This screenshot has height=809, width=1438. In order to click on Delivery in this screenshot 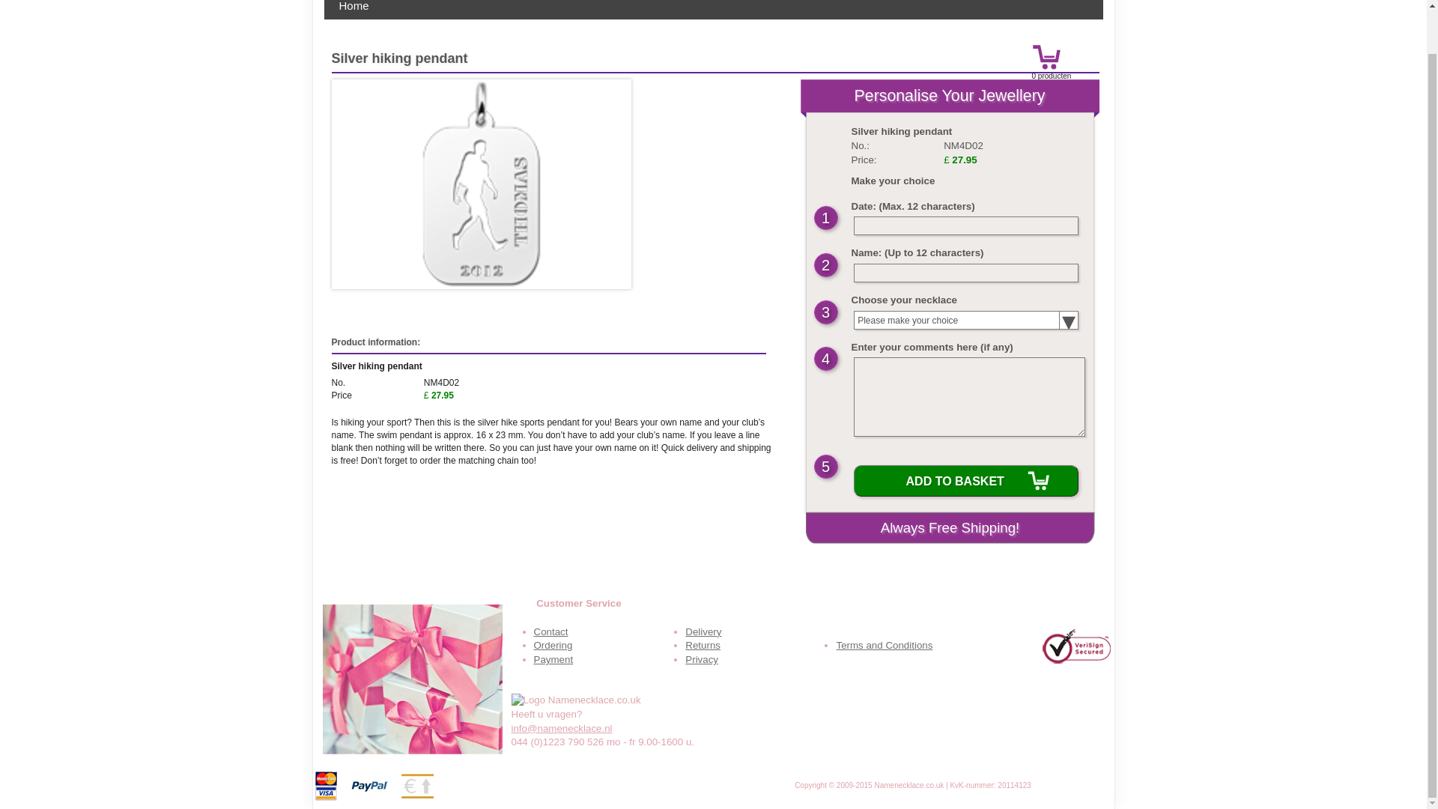, I will do `click(703, 631)`.